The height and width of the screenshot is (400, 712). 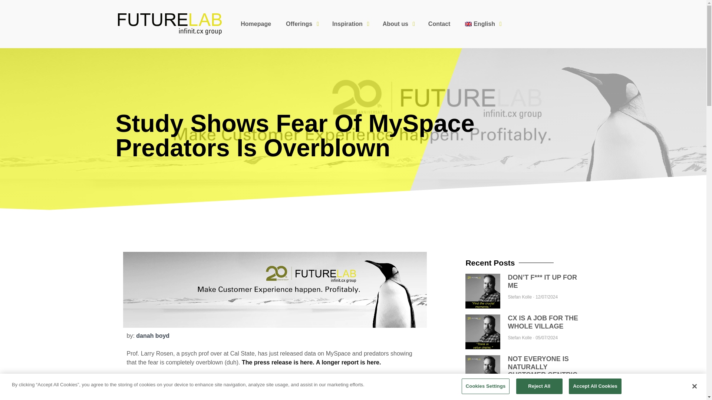 What do you see at coordinates (301, 24) in the screenshot?
I see `Offerings` at bounding box center [301, 24].